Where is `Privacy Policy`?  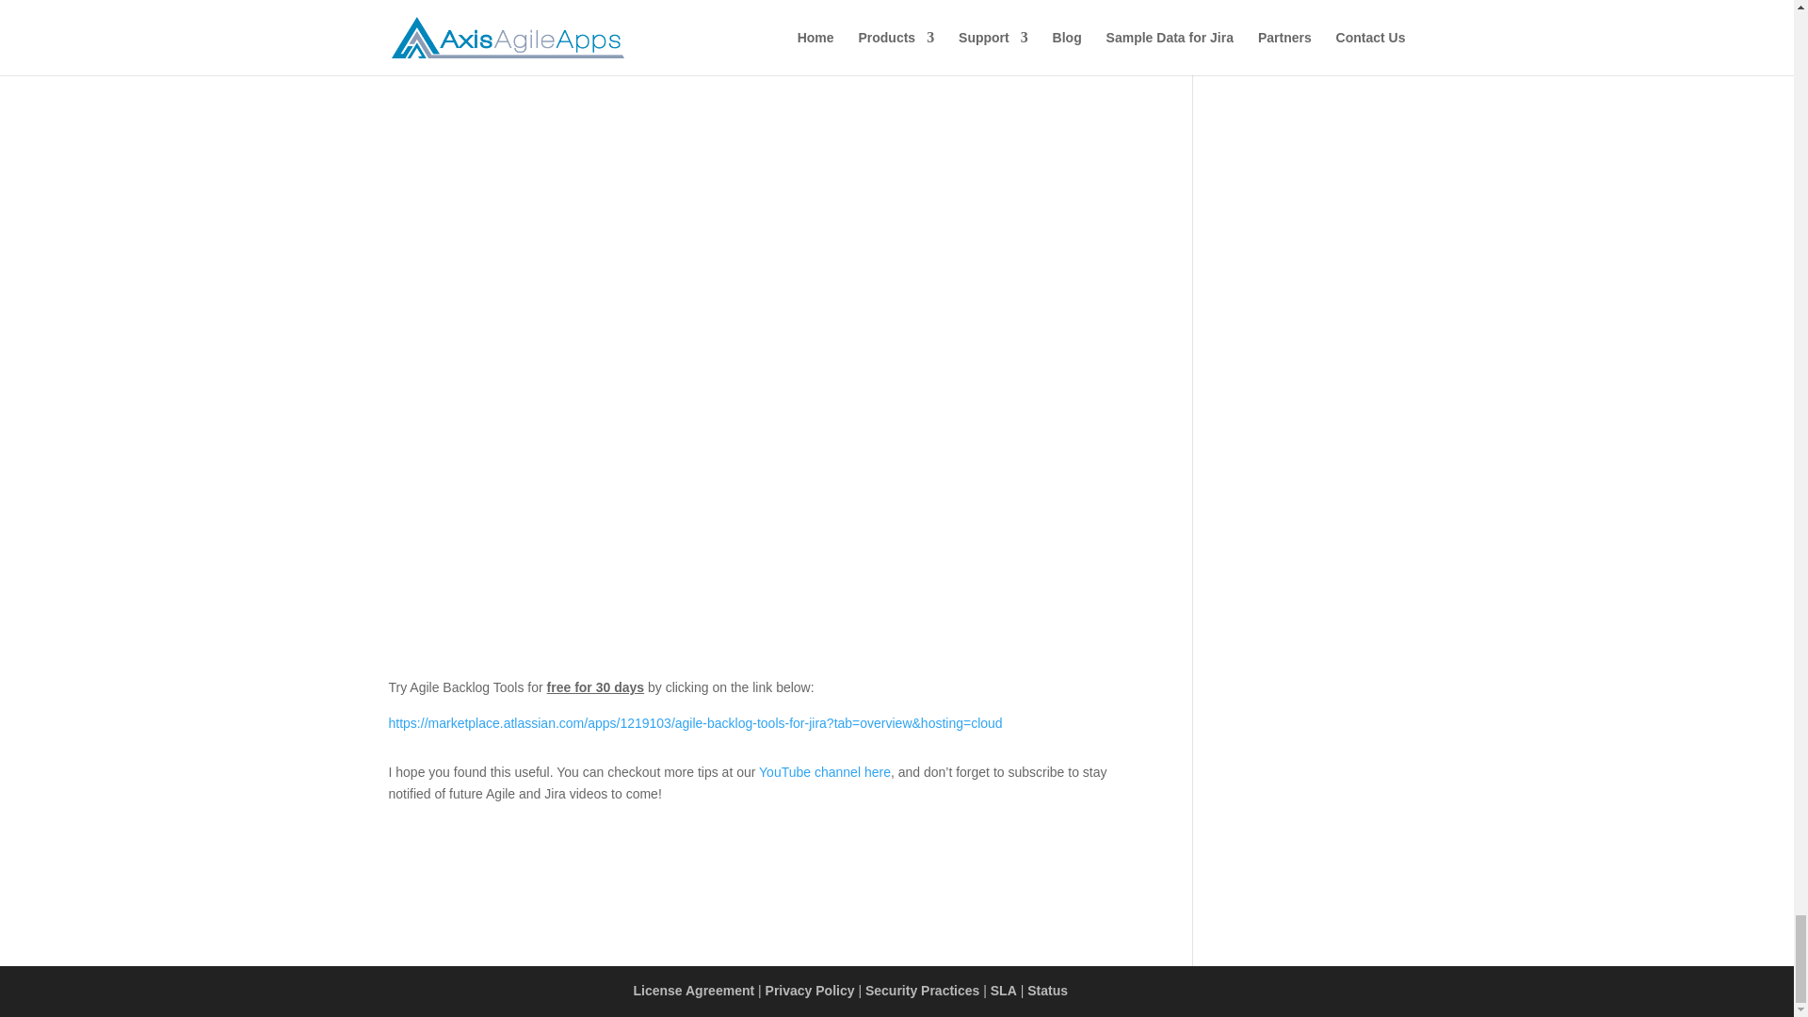
Privacy Policy is located at coordinates (810, 991).